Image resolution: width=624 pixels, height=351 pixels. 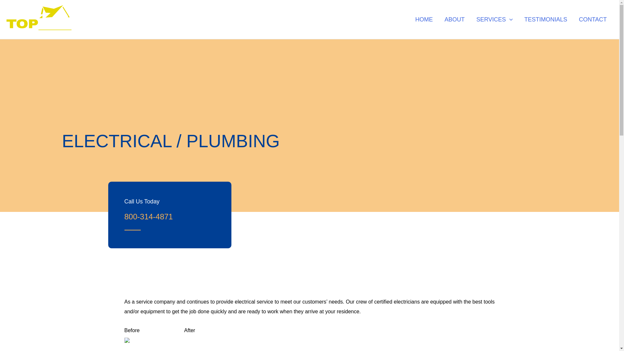 I want to click on CONTACT, so click(x=593, y=19).